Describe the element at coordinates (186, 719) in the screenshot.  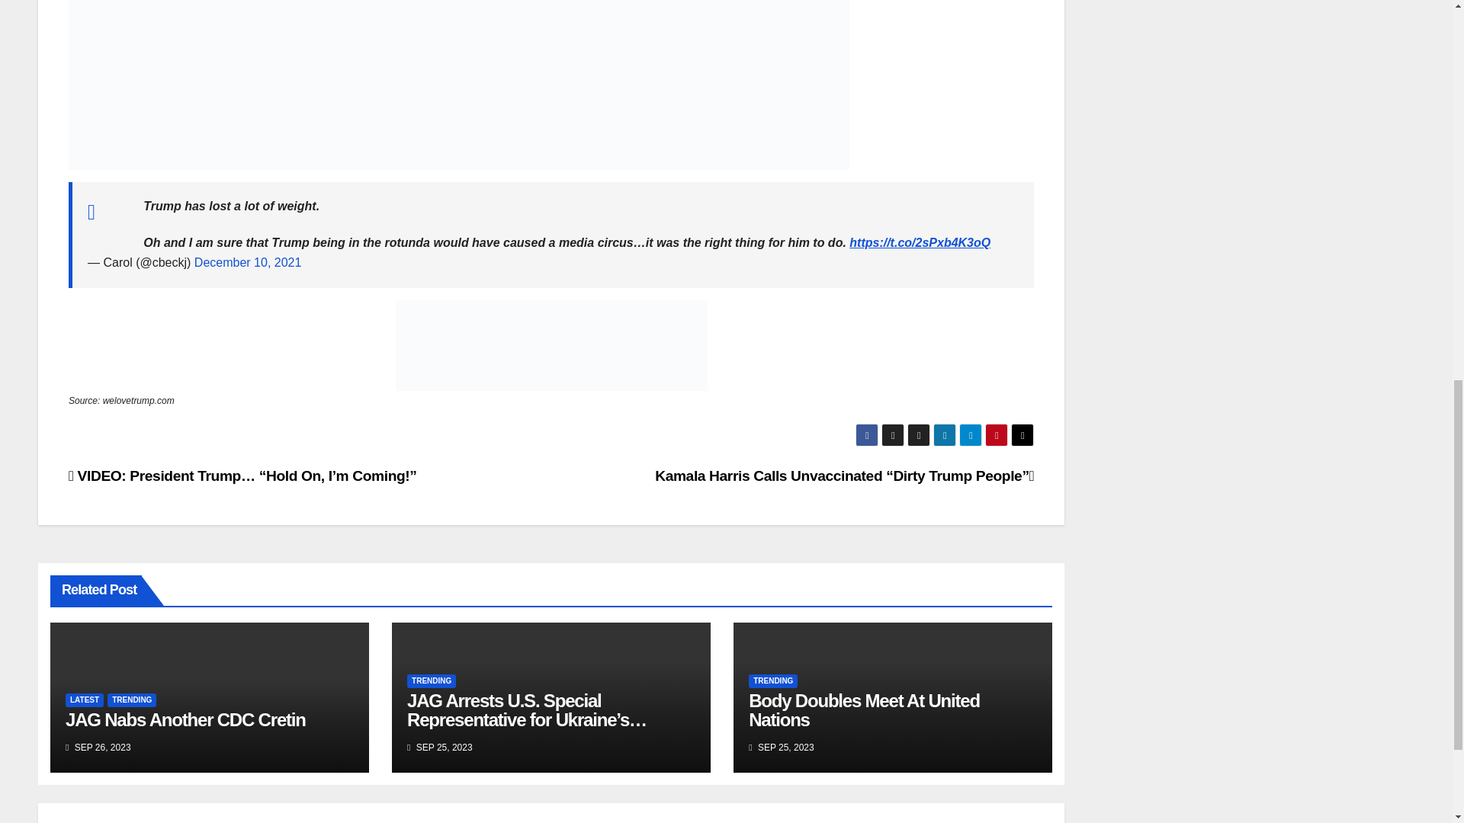
I see `Permalink to: JAG Nabs Another CDC Cretin` at that location.